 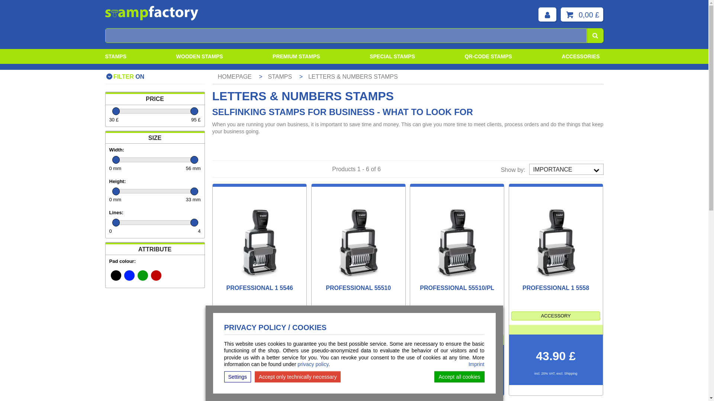 I want to click on STAMPS, so click(x=115, y=56).